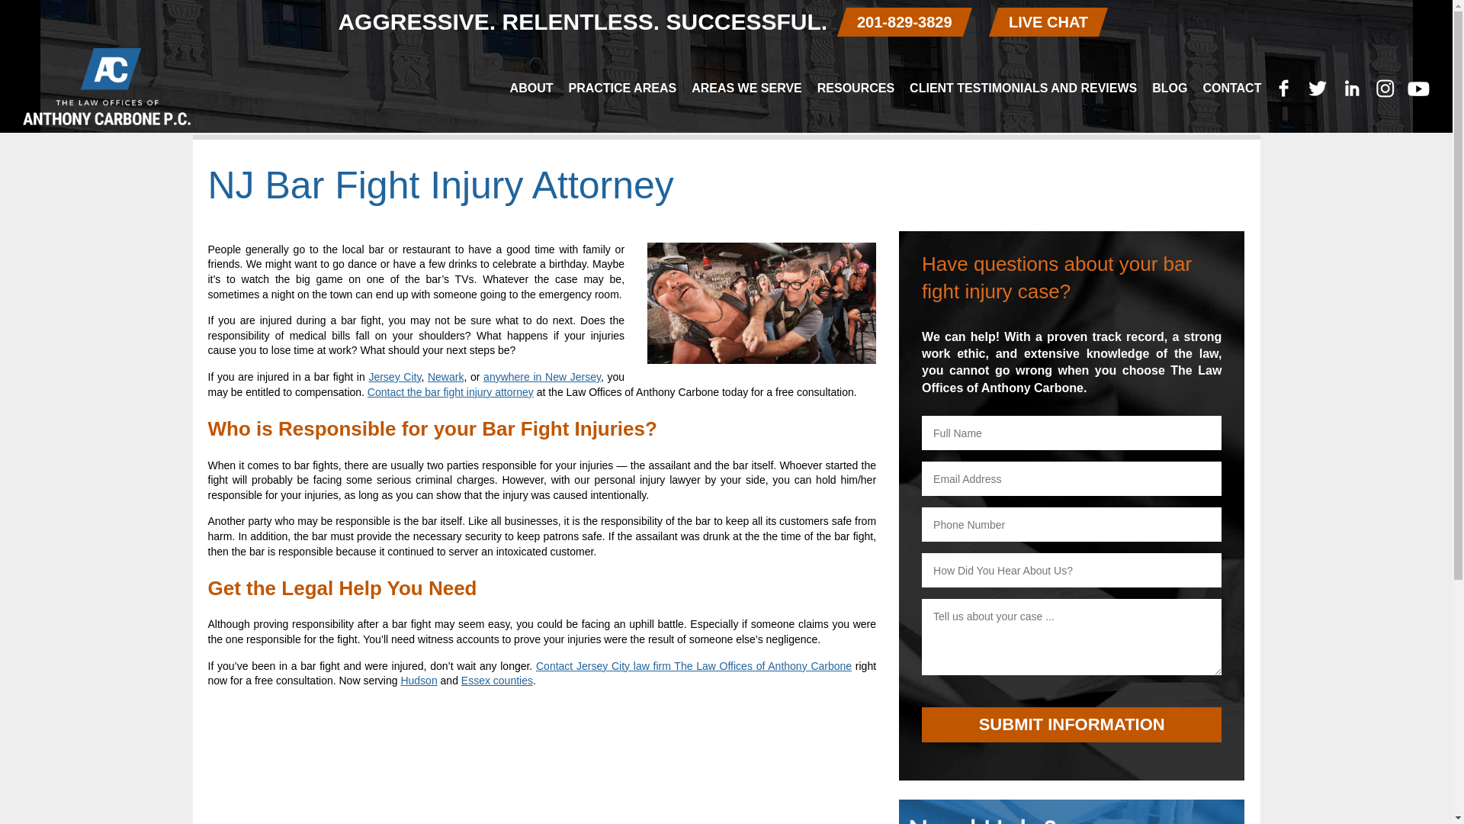 The width and height of the screenshot is (1464, 824). I want to click on 201-829-3829, so click(900, 21).